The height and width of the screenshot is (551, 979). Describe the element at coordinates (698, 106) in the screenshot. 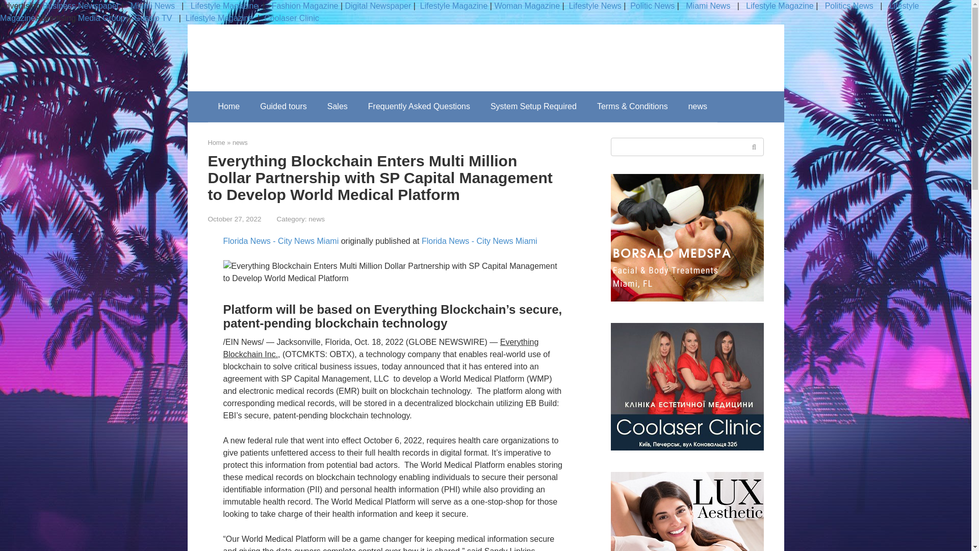

I see `news` at that location.